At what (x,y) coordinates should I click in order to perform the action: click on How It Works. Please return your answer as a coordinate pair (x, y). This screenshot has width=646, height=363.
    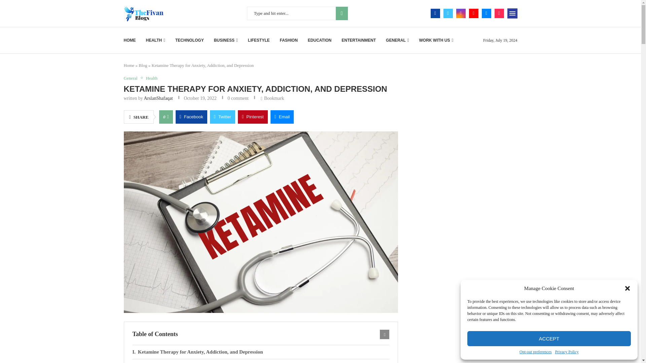
    Looking at the image, I should click on (261, 361).